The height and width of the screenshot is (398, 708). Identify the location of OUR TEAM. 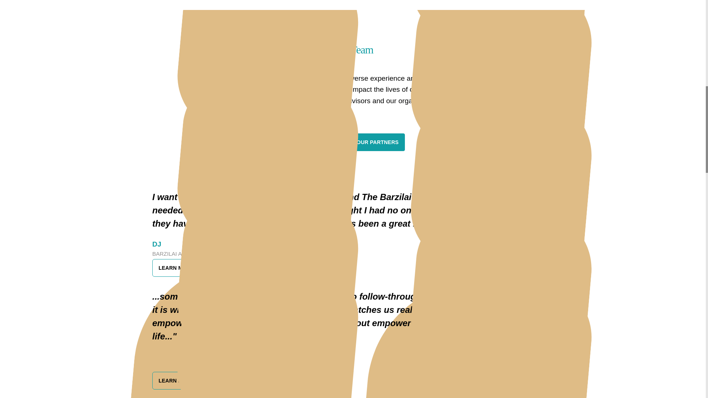
(321, 142).